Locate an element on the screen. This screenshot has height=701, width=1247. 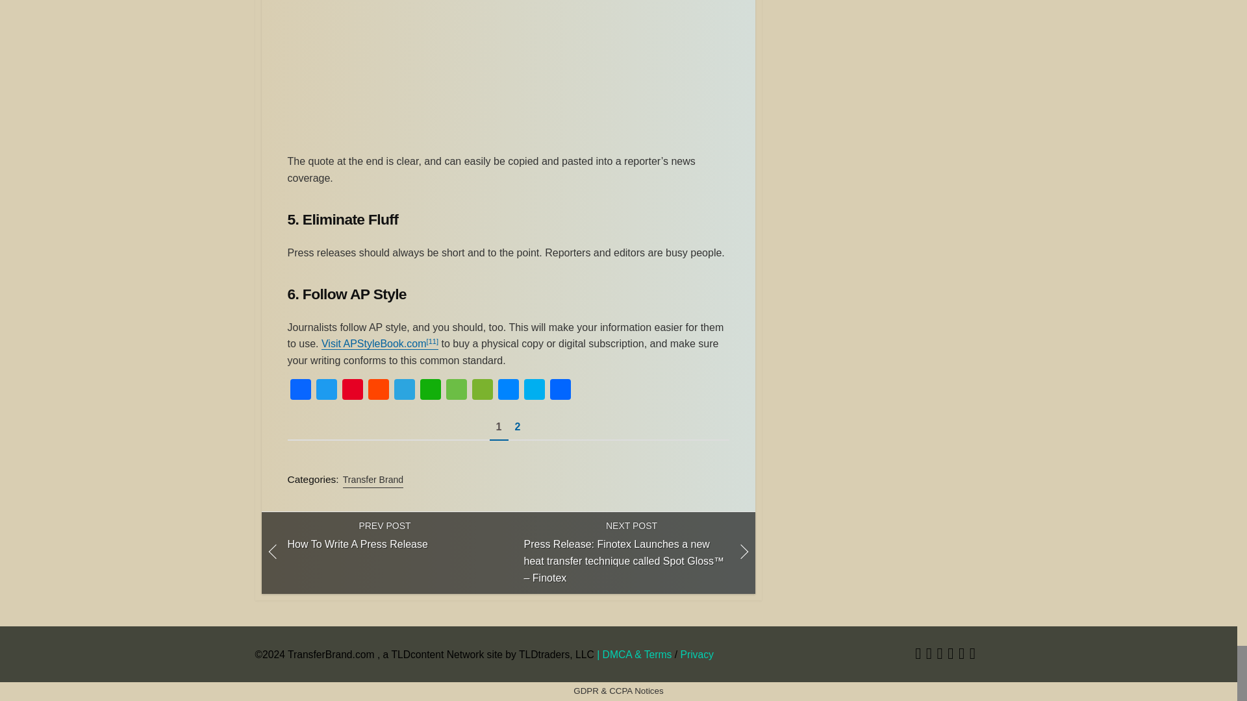
Twitter is located at coordinates (326, 391).